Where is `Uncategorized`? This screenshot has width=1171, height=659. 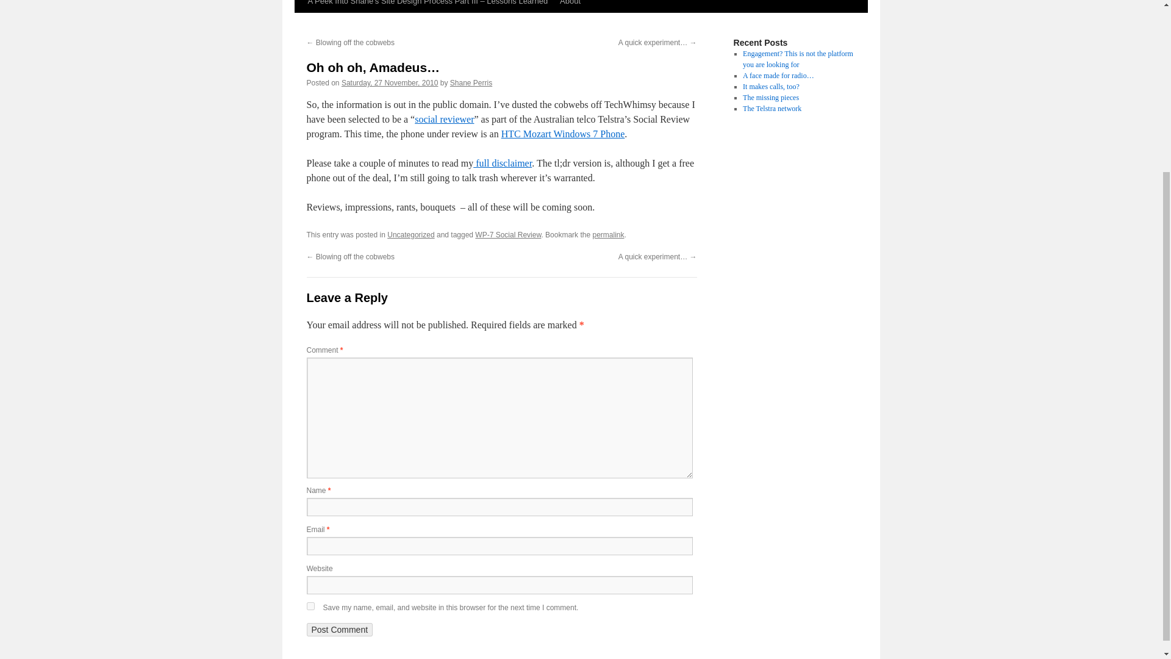
Uncategorized is located at coordinates (411, 235).